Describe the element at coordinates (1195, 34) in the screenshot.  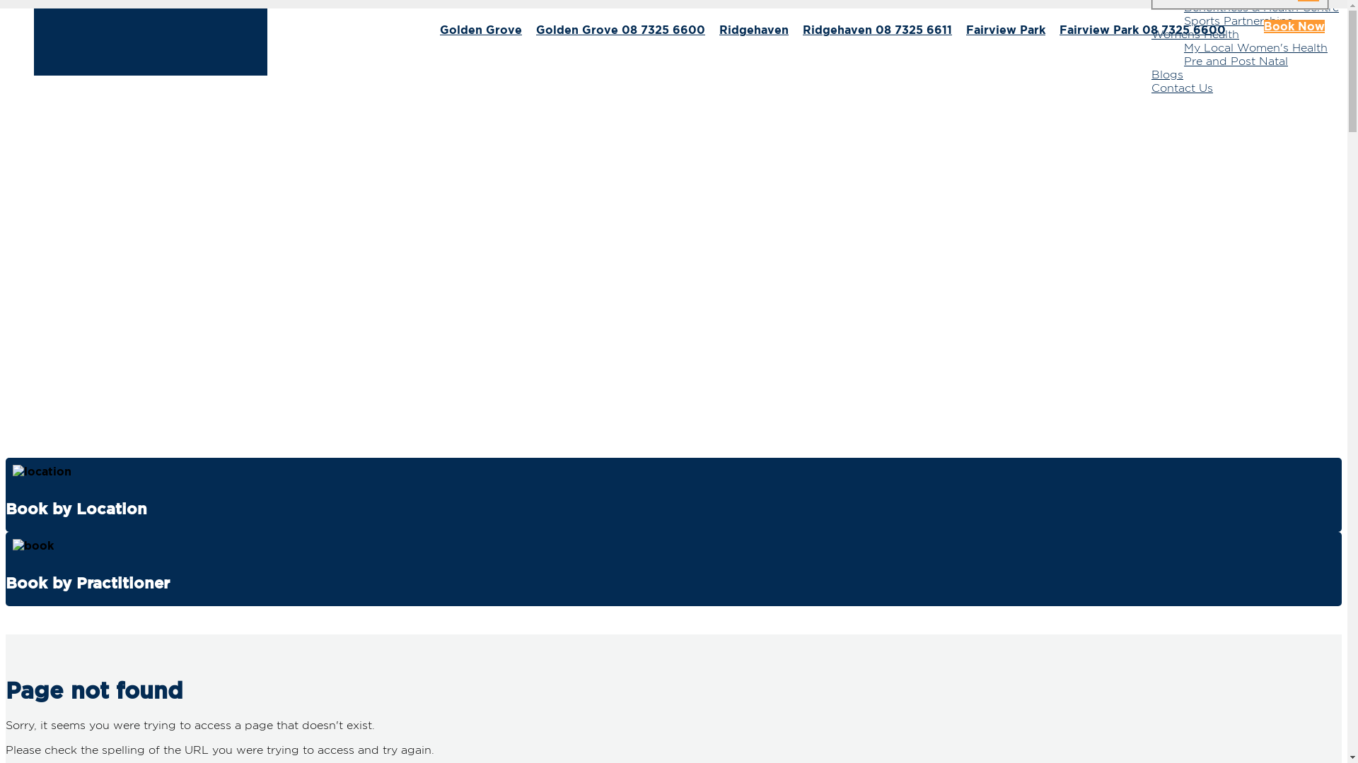
I see `Womens Health` at that location.